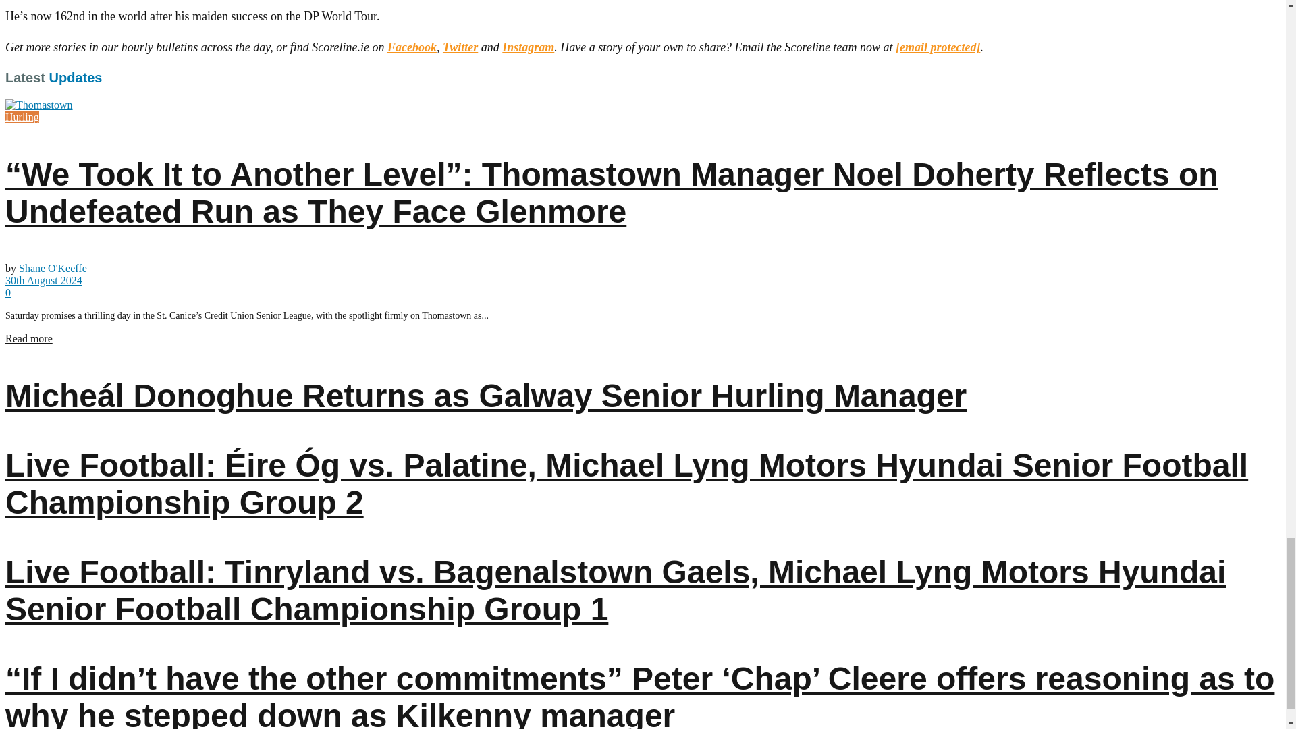 The height and width of the screenshot is (729, 1296). I want to click on Instagram, so click(528, 47).